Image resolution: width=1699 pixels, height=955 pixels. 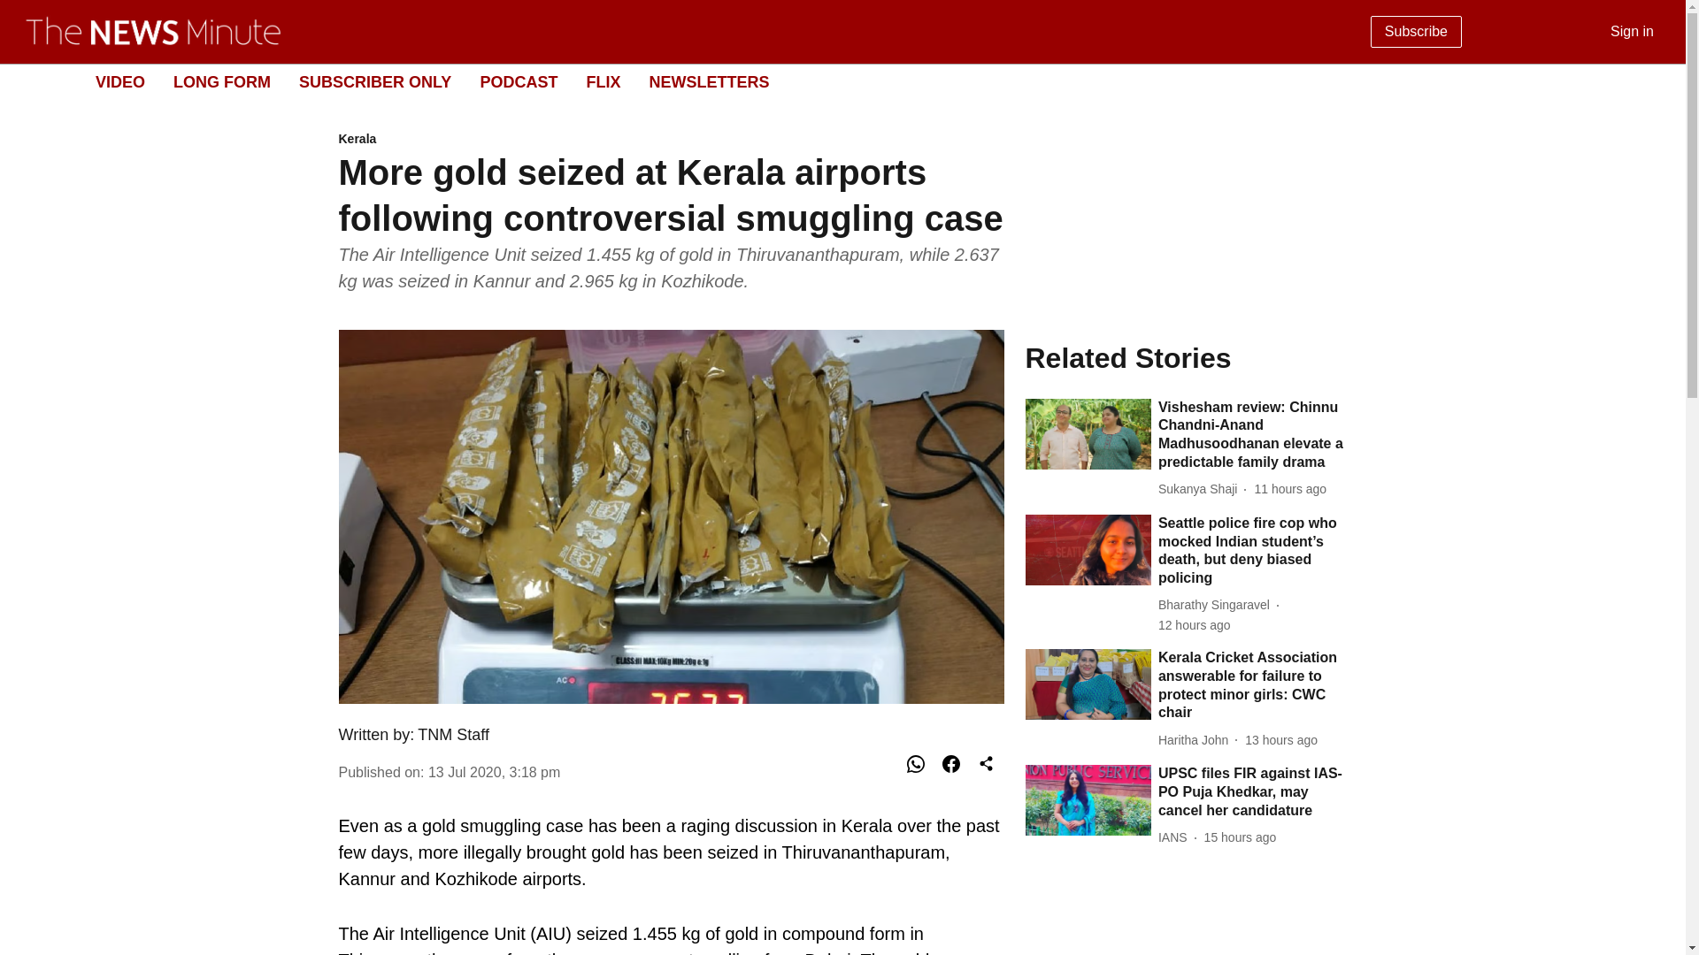 I want to click on TNM Staff, so click(x=453, y=734).